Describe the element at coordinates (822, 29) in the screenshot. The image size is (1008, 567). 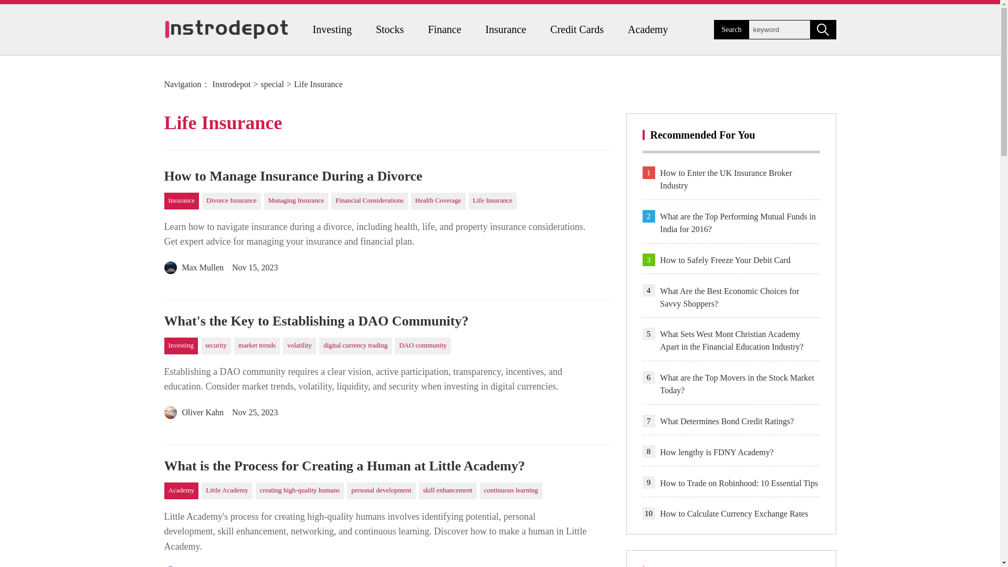
I see `Search` at that location.